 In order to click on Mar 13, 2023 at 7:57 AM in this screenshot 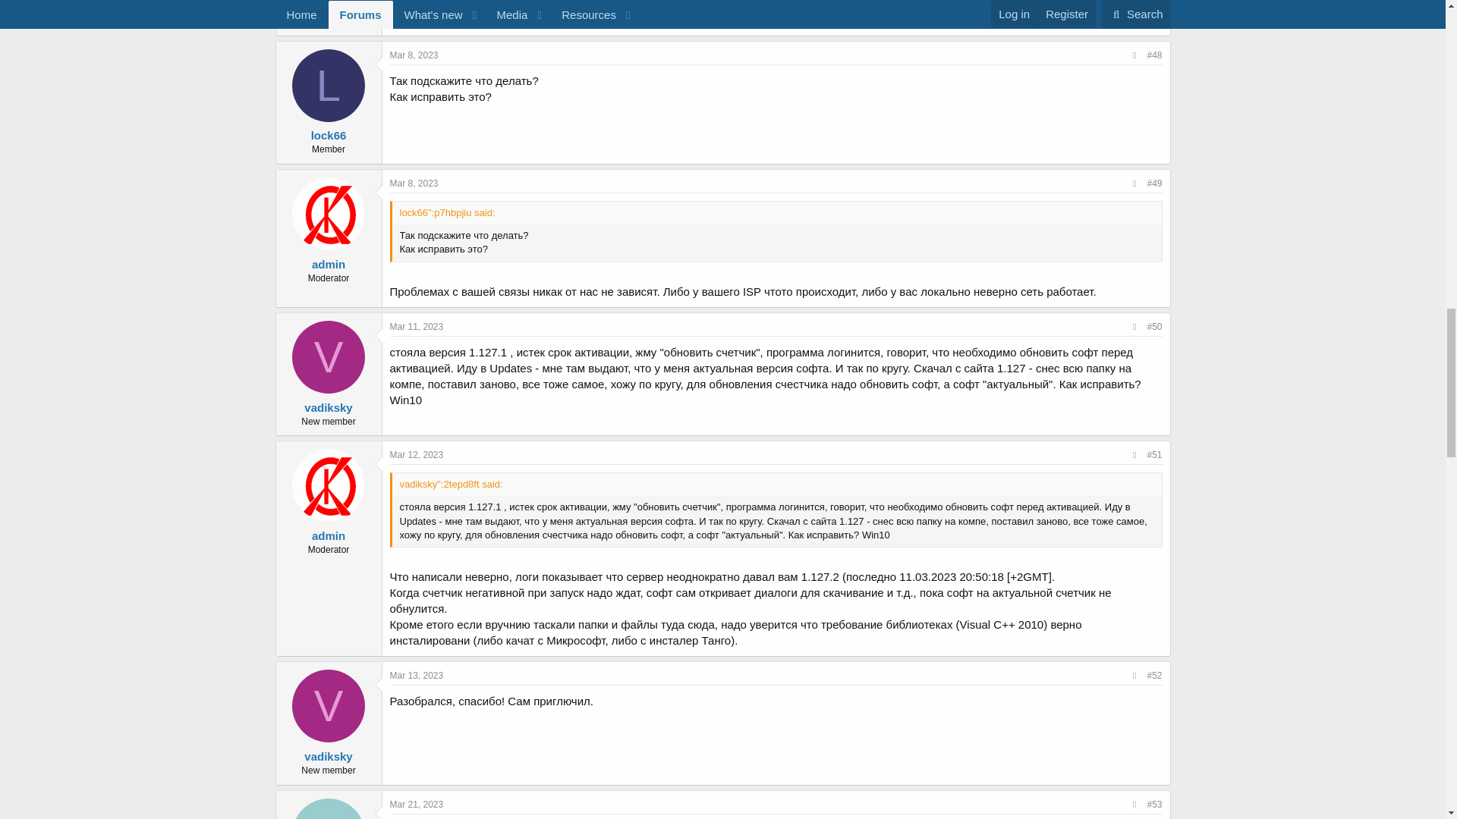, I will do `click(417, 675)`.